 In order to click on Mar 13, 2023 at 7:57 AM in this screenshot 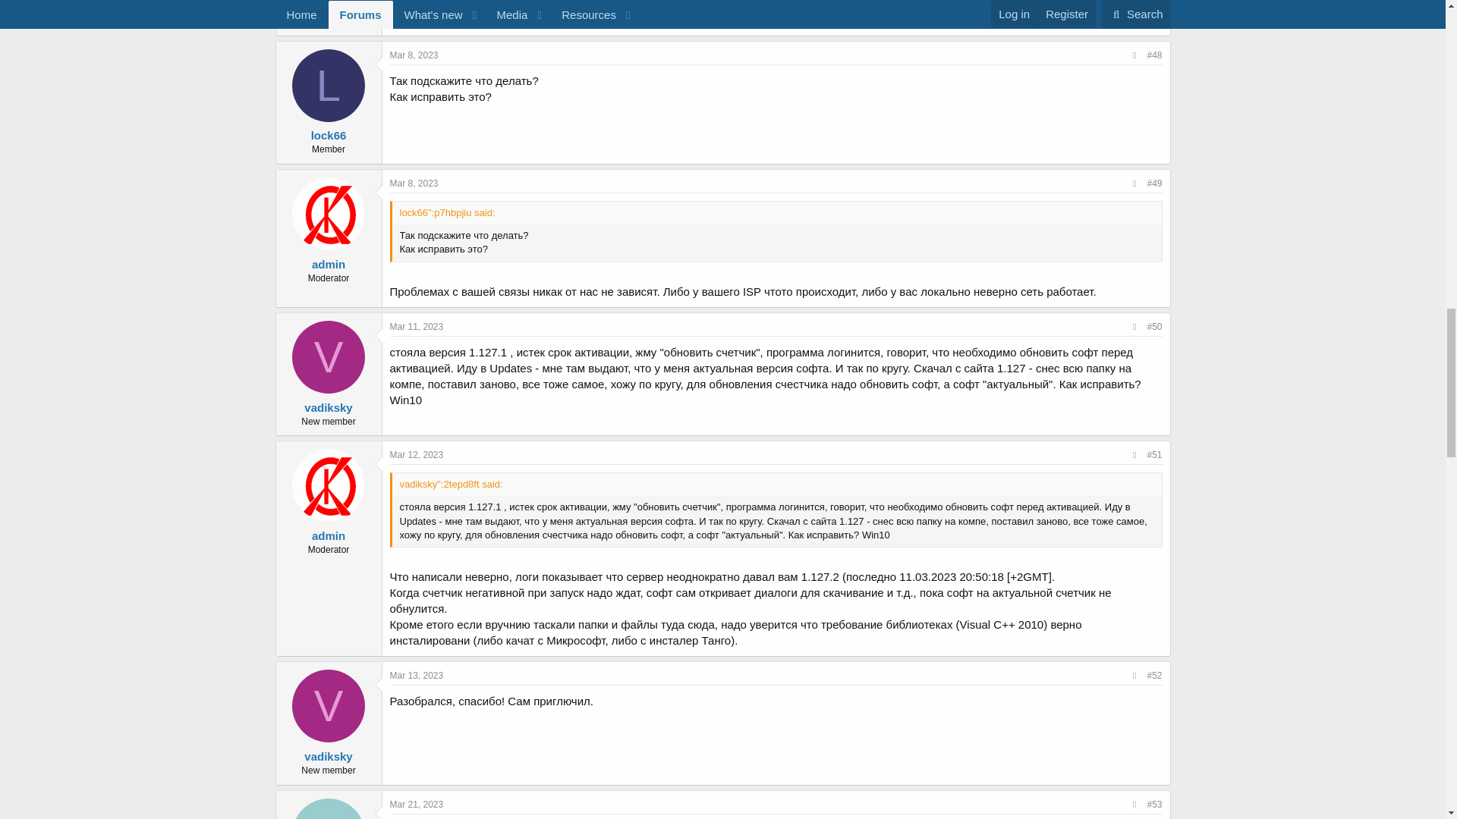, I will do `click(417, 675)`.